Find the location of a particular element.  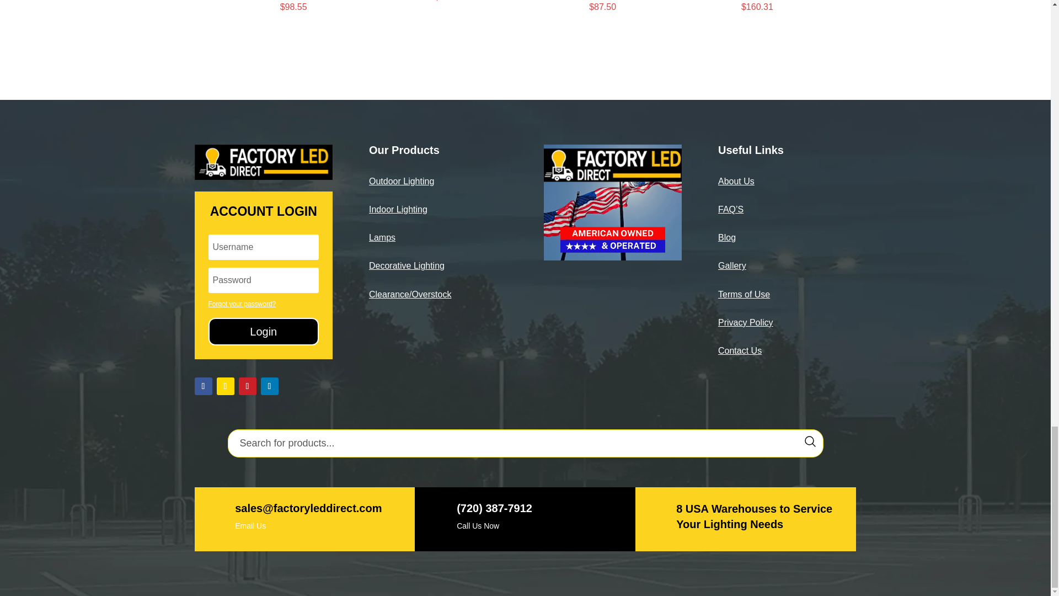

Follow on LinkedIn is located at coordinates (269, 386).